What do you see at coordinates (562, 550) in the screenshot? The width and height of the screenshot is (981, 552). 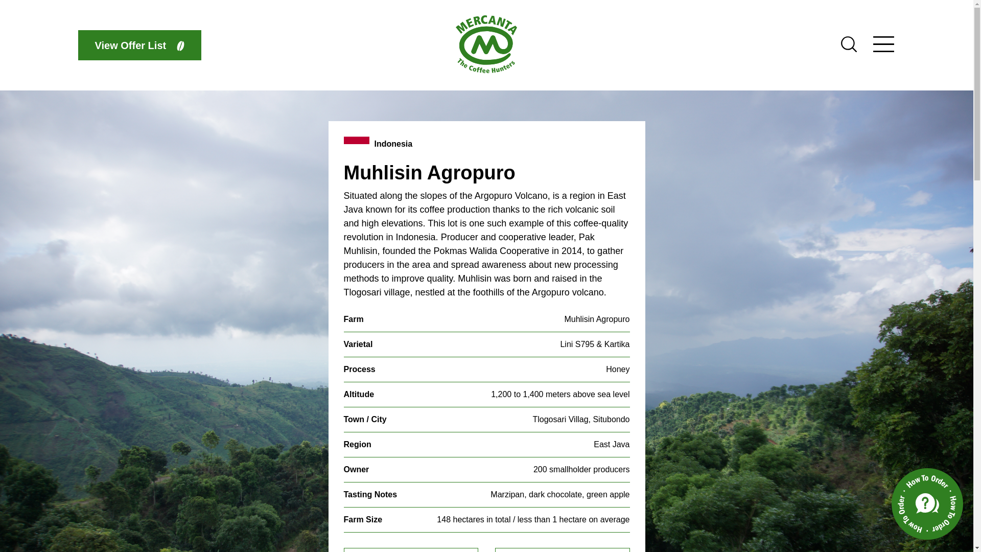 I see `About Indonesia` at bounding box center [562, 550].